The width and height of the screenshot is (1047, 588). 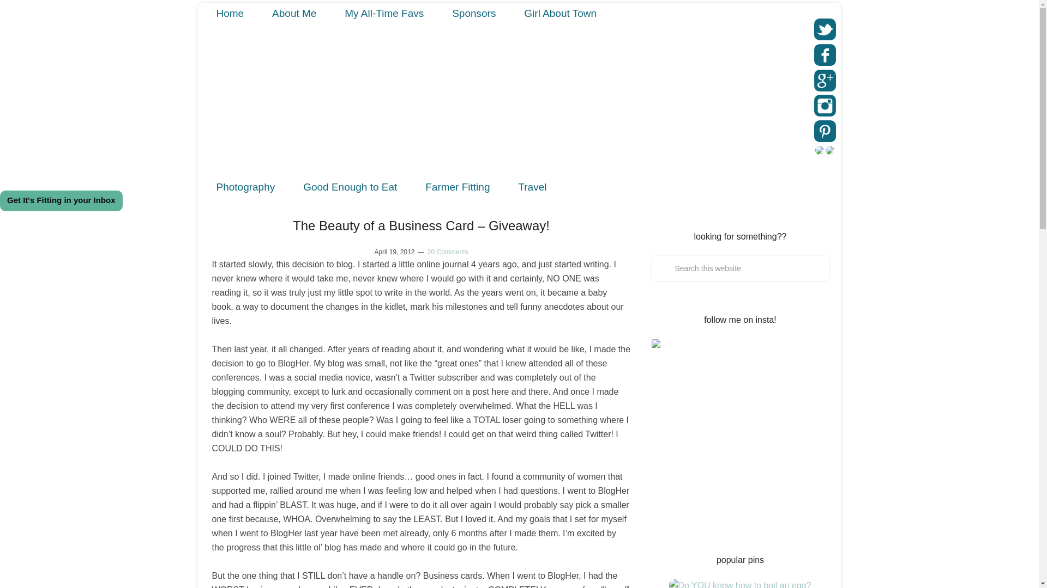 I want to click on Home, so click(x=230, y=13).